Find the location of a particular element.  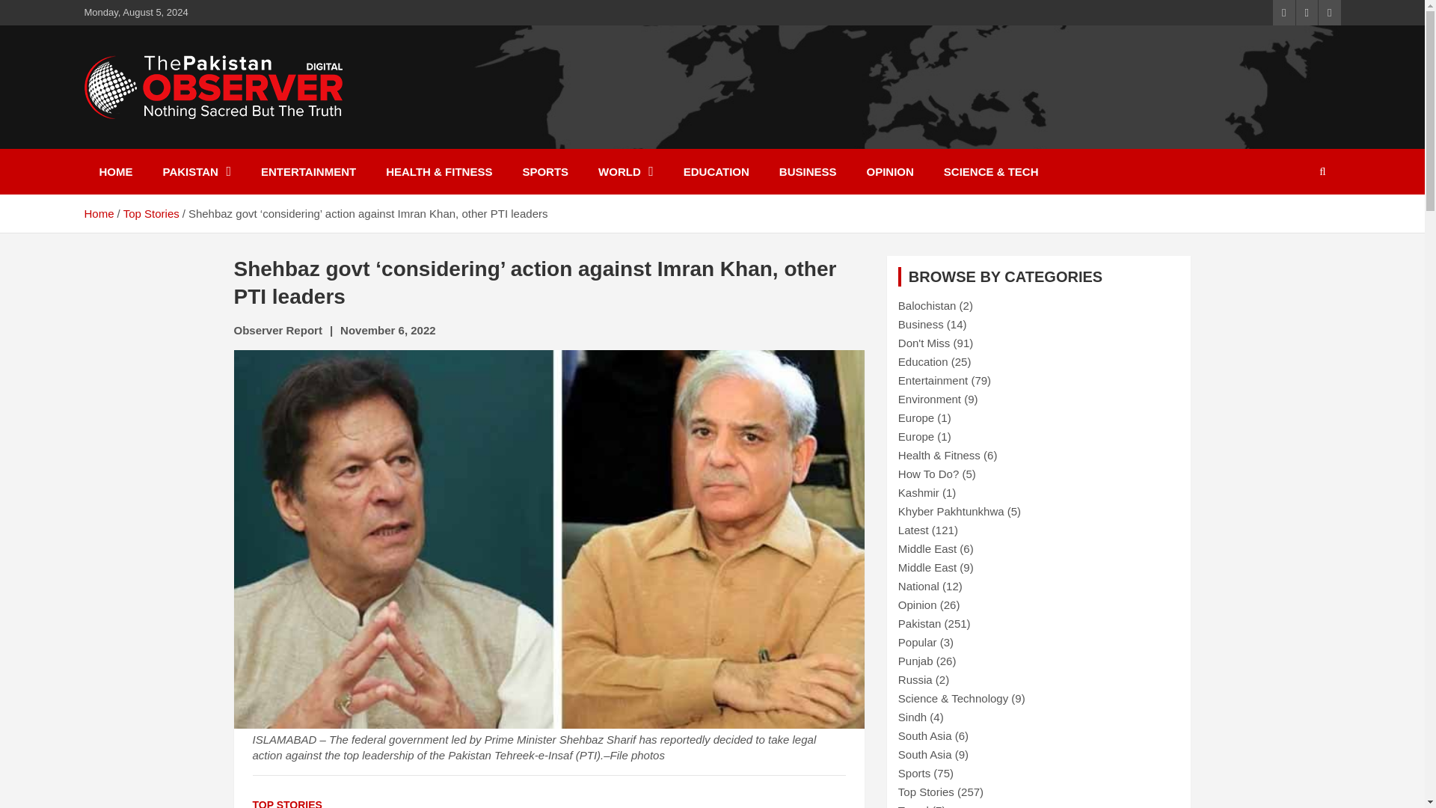

SPORTS is located at coordinates (544, 171).